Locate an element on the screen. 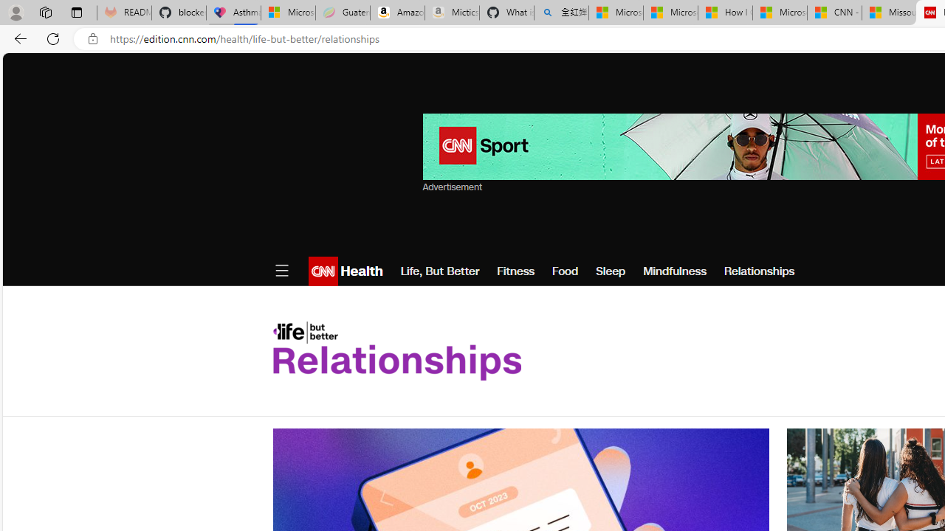 This screenshot has width=945, height=531. CNN logo is located at coordinates (323, 271).